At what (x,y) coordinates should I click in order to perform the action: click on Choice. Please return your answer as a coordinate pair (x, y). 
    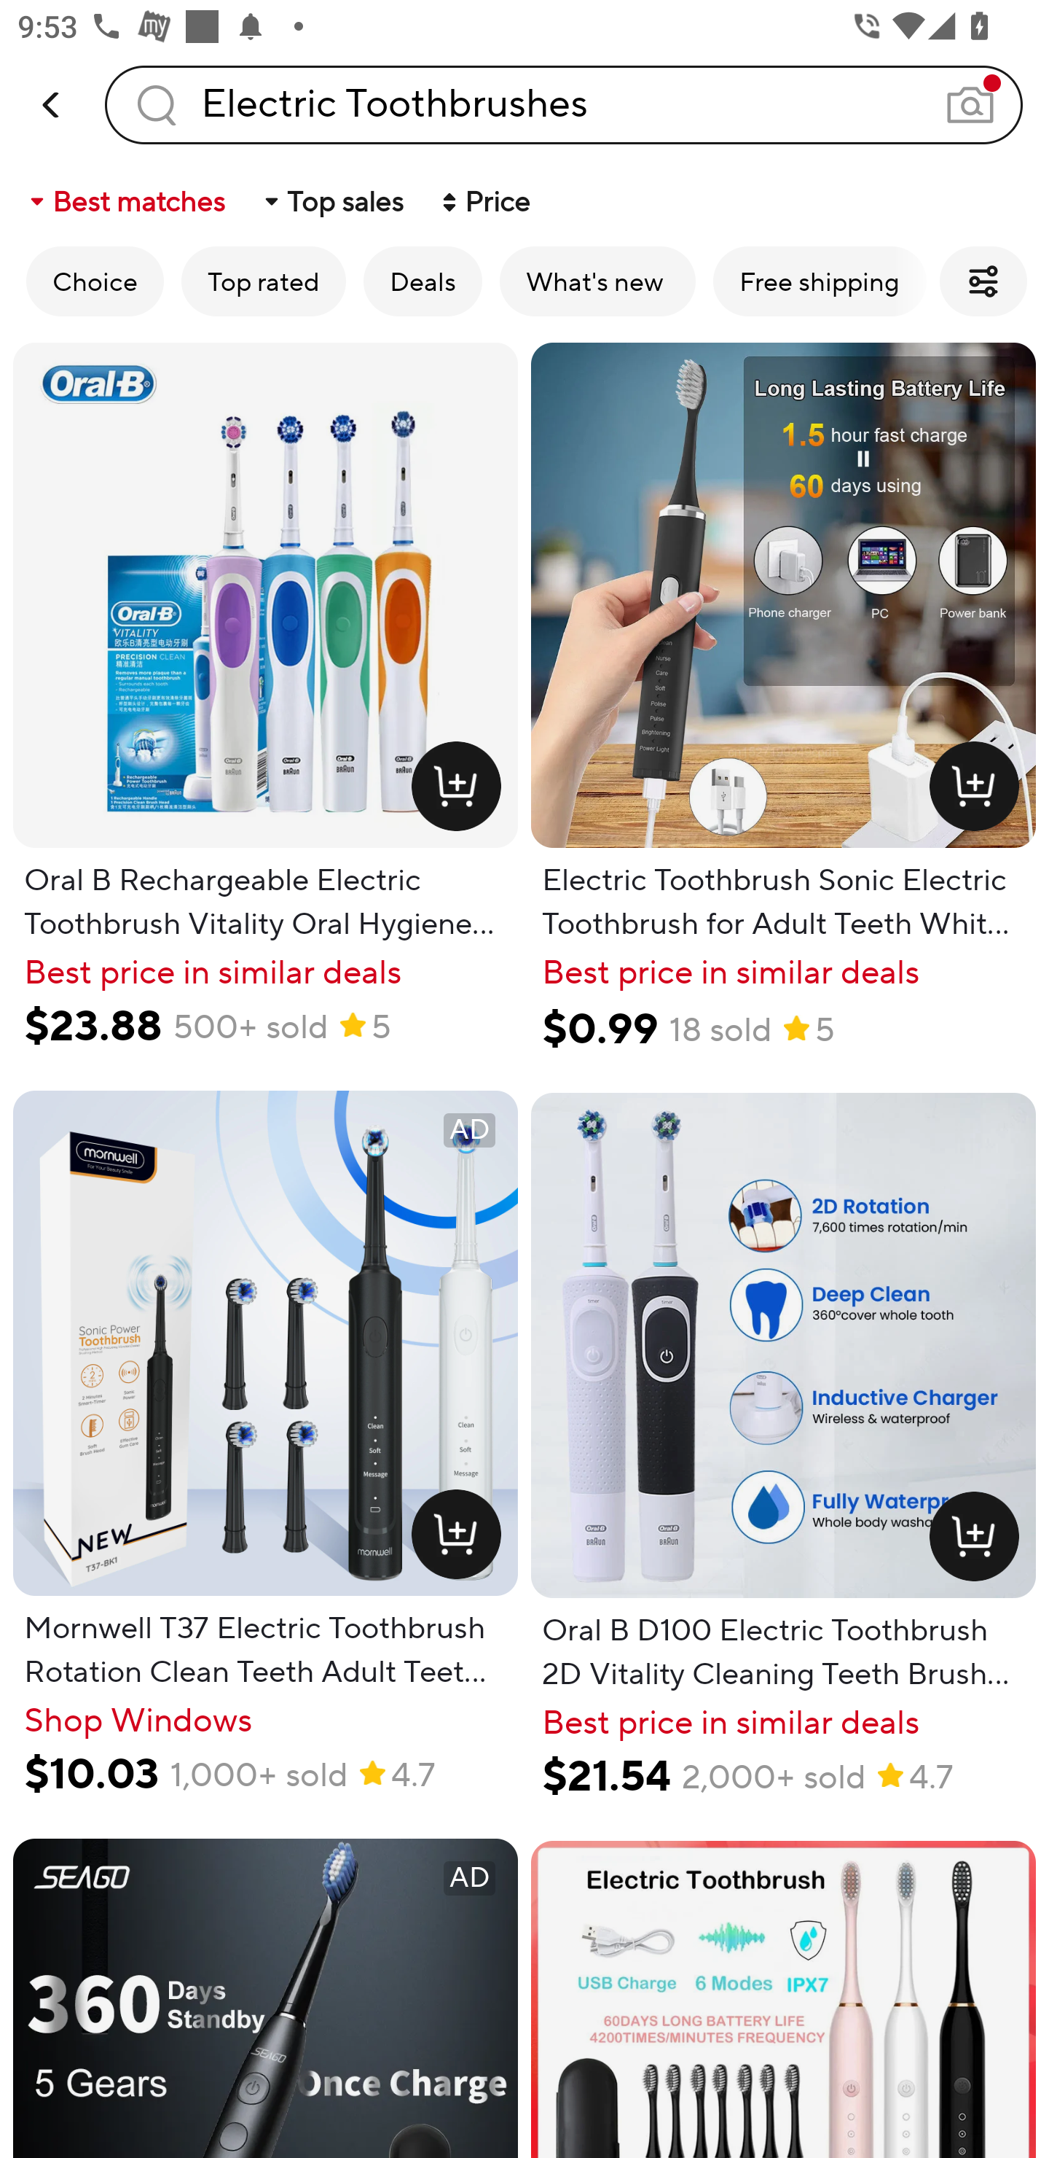
    Looking at the image, I should click on (95, 281).